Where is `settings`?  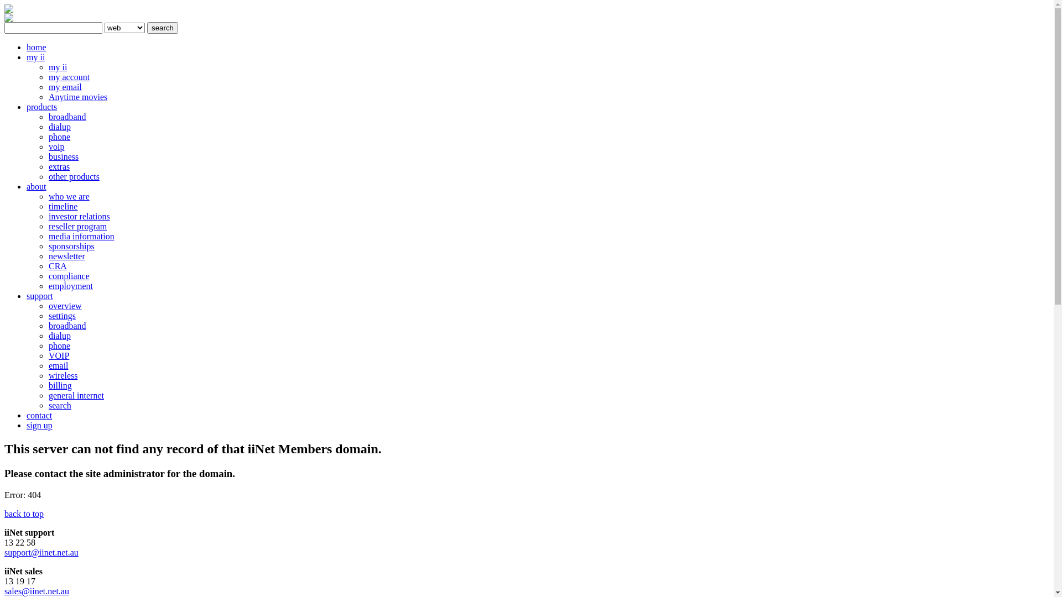
settings is located at coordinates (62, 316).